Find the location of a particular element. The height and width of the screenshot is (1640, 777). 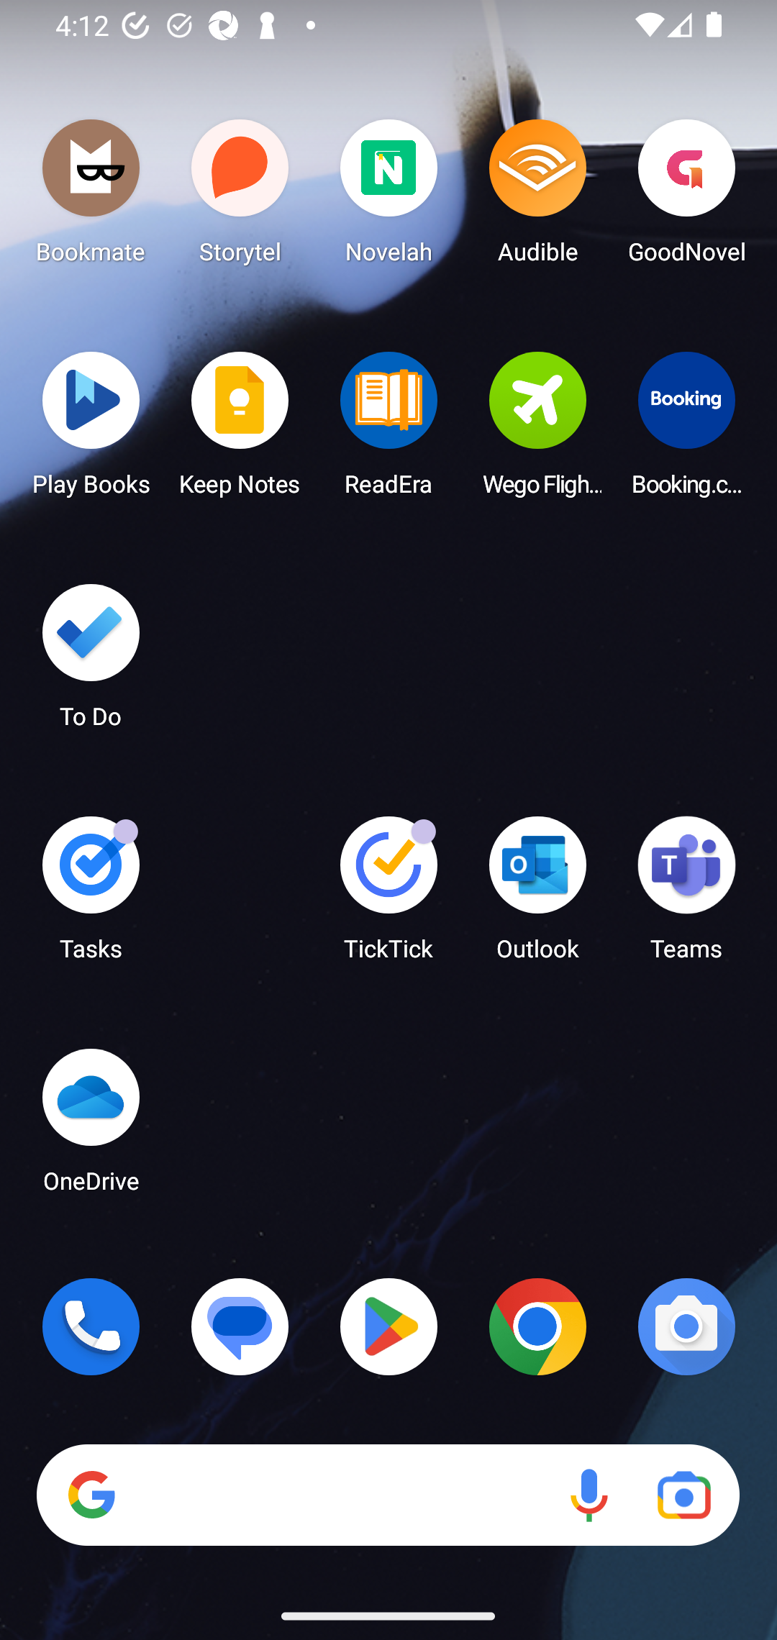

Outlook is located at coordinates (537, 895).